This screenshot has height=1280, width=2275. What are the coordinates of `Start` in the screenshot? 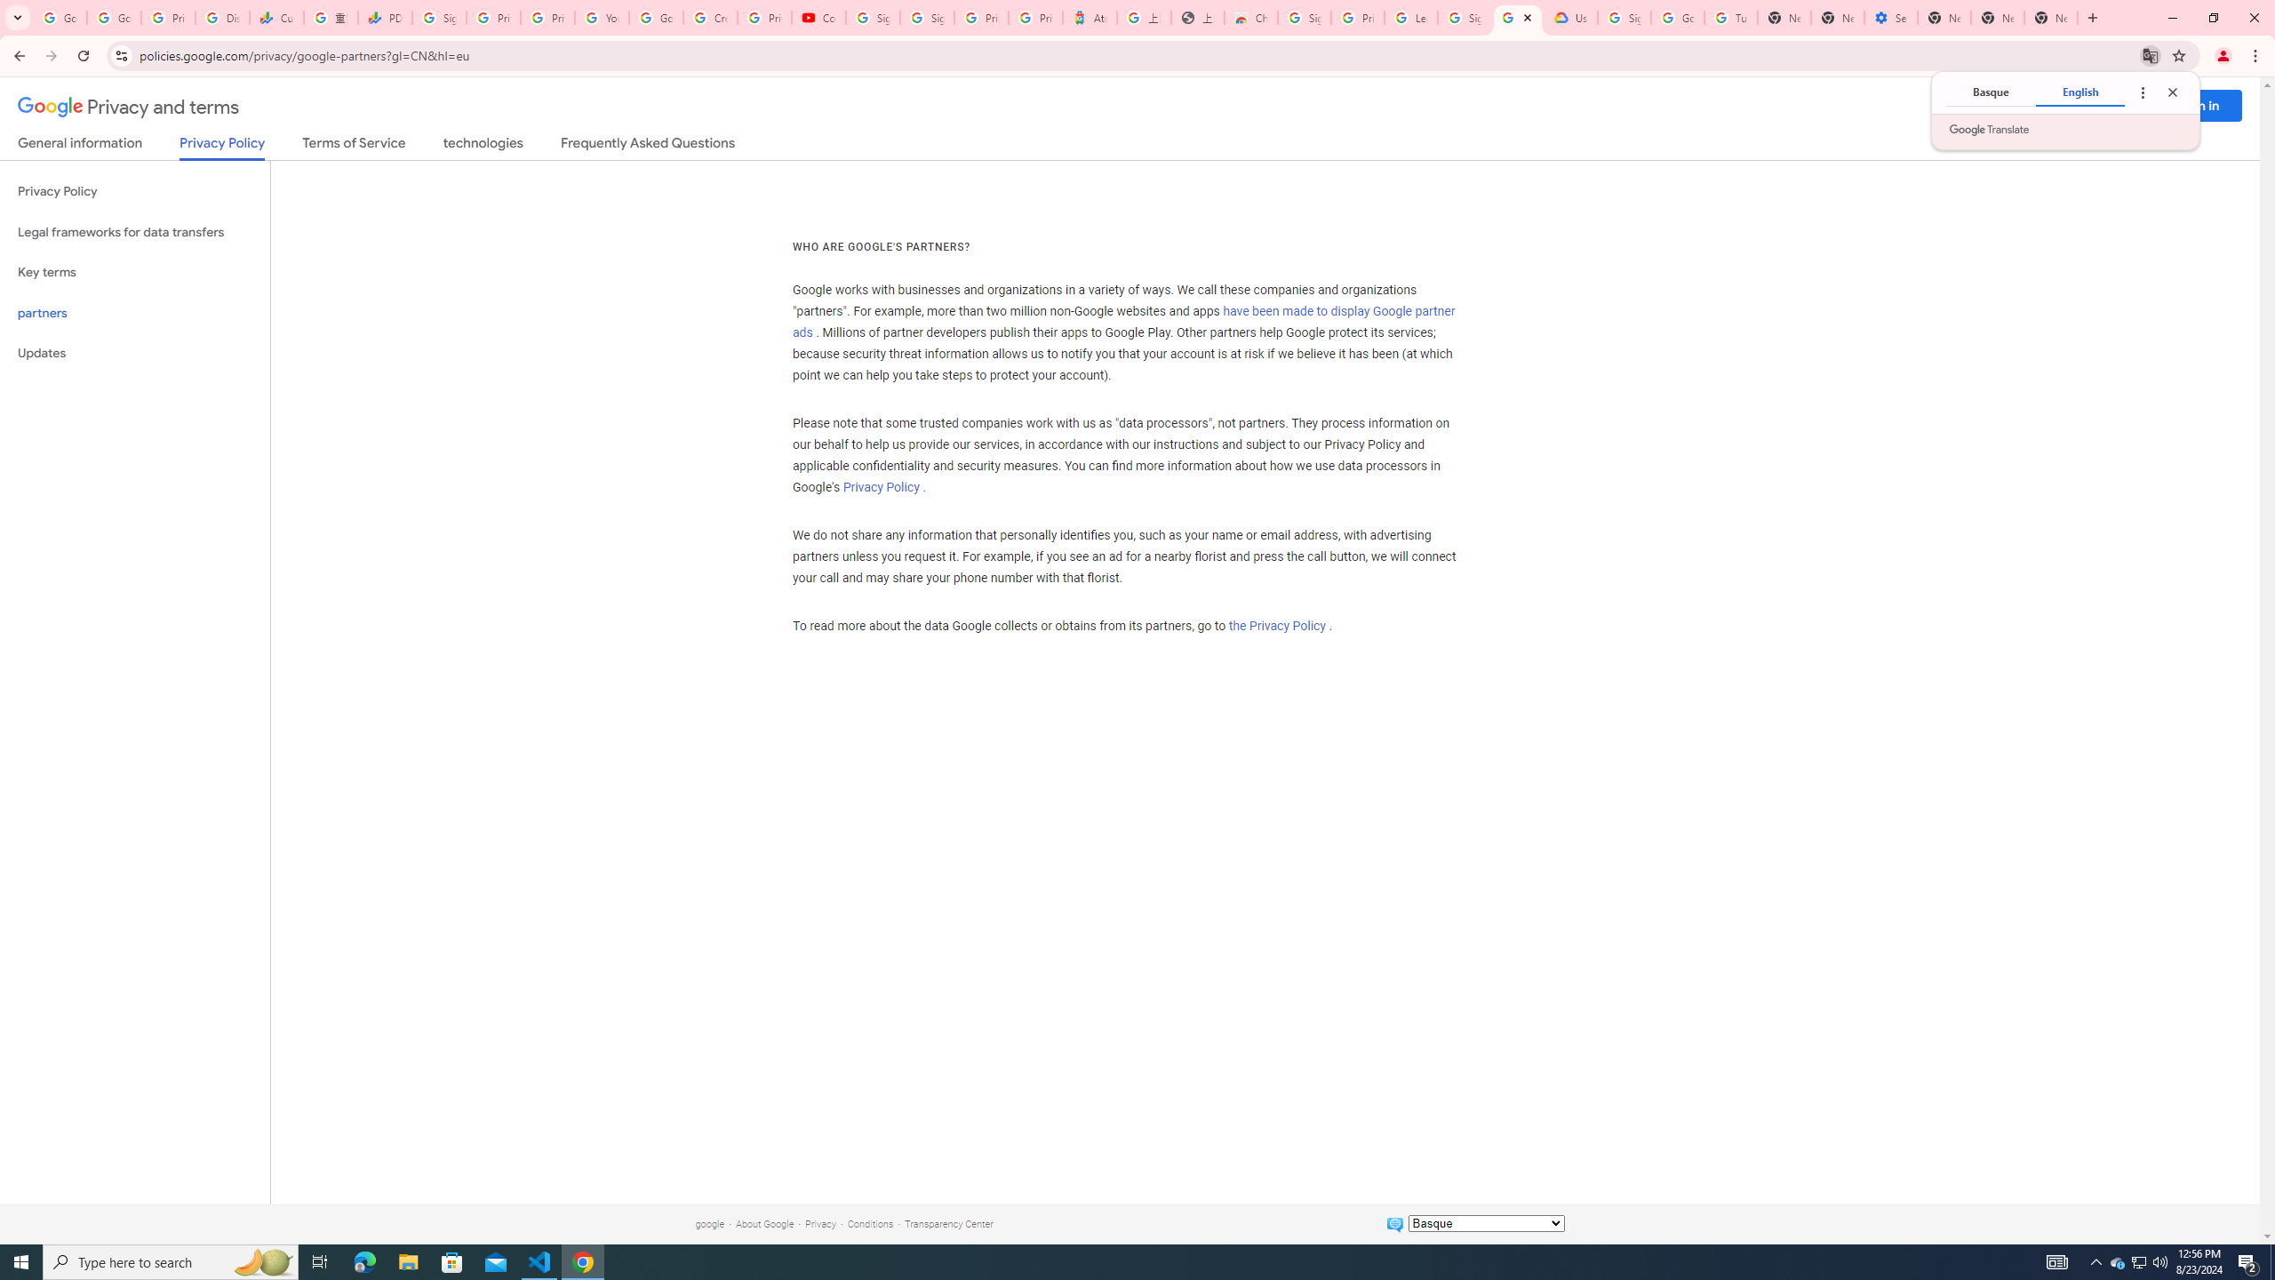 It's located at (21, 1262).